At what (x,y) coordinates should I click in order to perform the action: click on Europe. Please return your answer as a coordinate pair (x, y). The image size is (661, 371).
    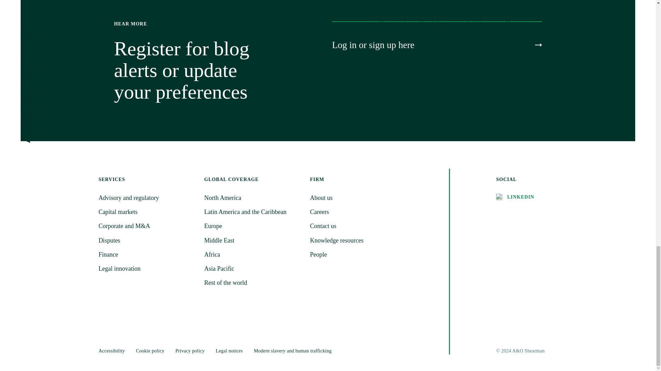
    Looking at the image, I should click on (253, 226).